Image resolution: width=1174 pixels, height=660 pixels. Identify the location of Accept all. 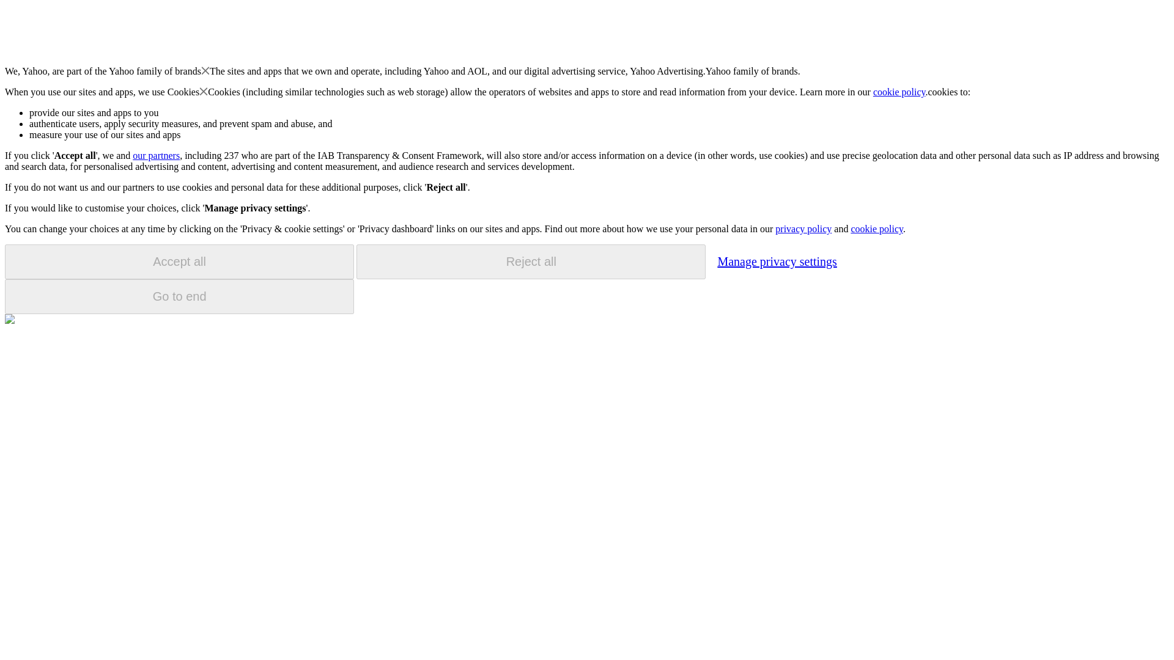
(179, 262).